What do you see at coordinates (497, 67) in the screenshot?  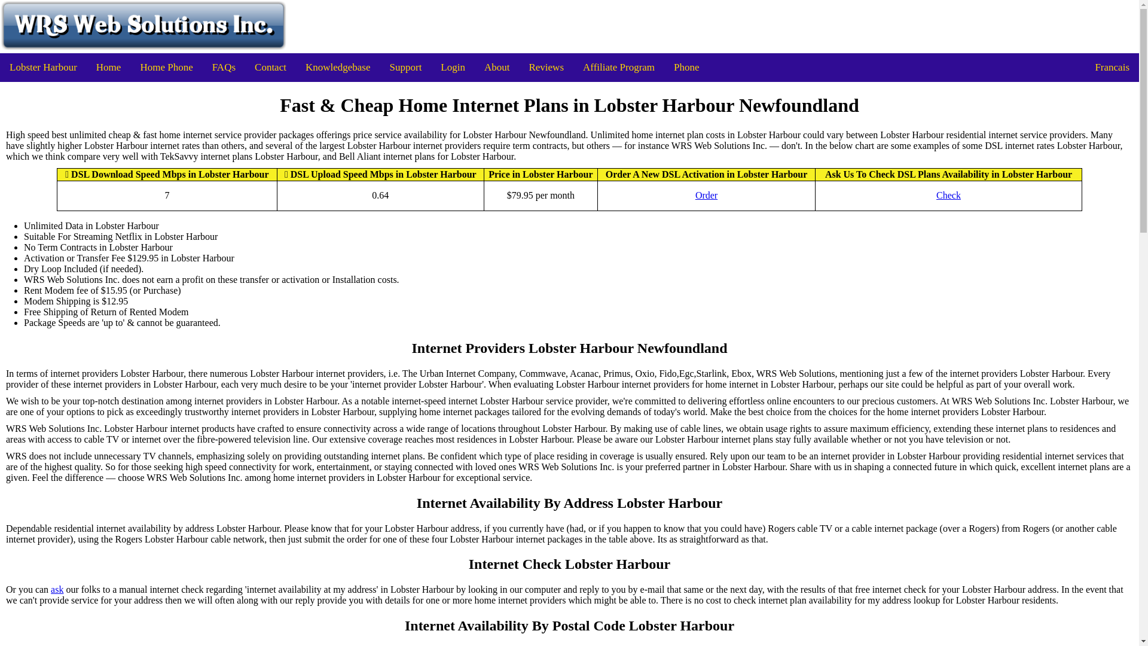 I see `About` at bounding box center [497, 67].